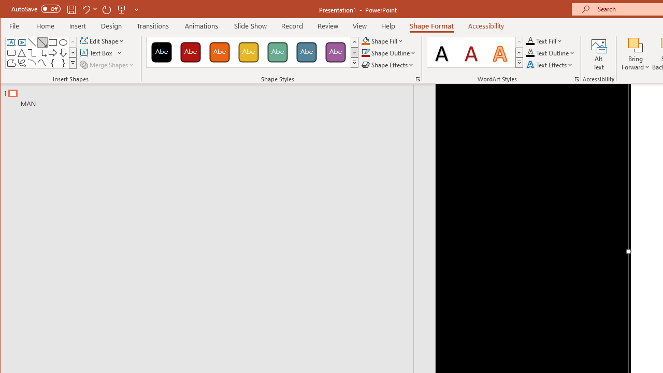 The image size is (663, 373). What do you see at coordinates (417, 79) in the screenshot?
I see `Format Object...` at bounding box center [417, 79].